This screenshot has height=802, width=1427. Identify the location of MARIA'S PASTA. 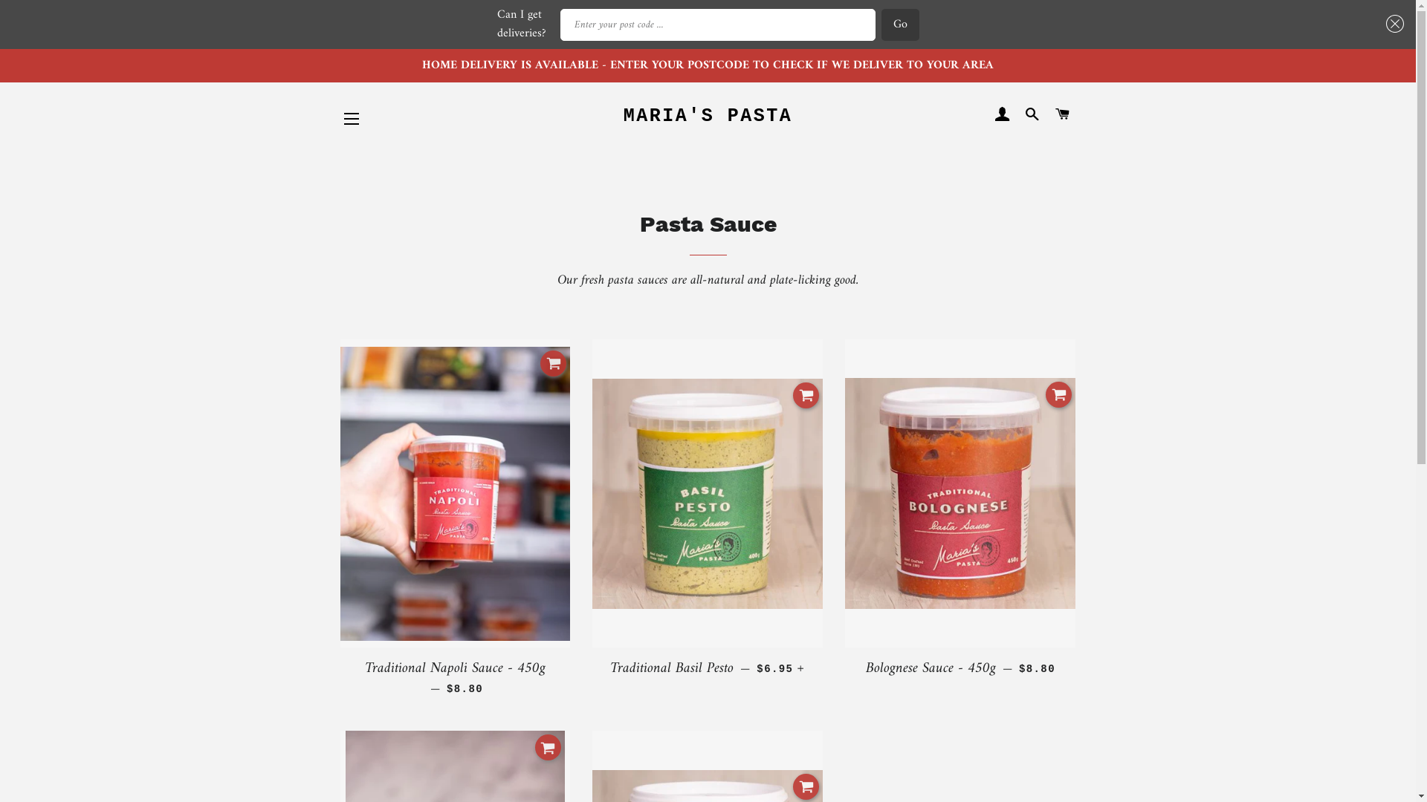
(708, 116).